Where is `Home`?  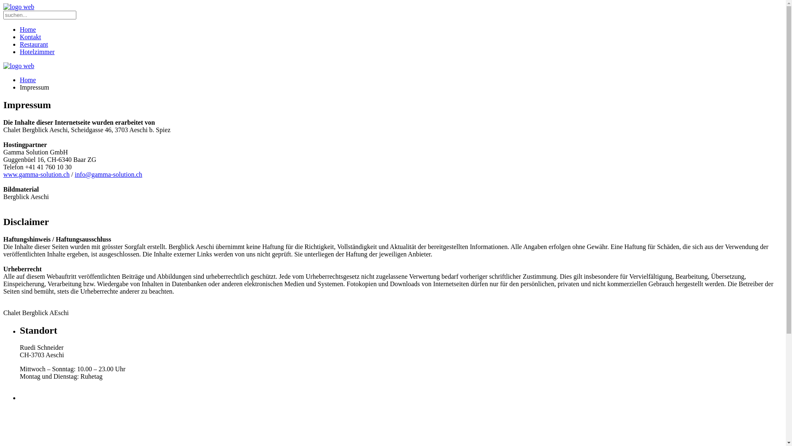
Home is located at coordinates (28, 30).